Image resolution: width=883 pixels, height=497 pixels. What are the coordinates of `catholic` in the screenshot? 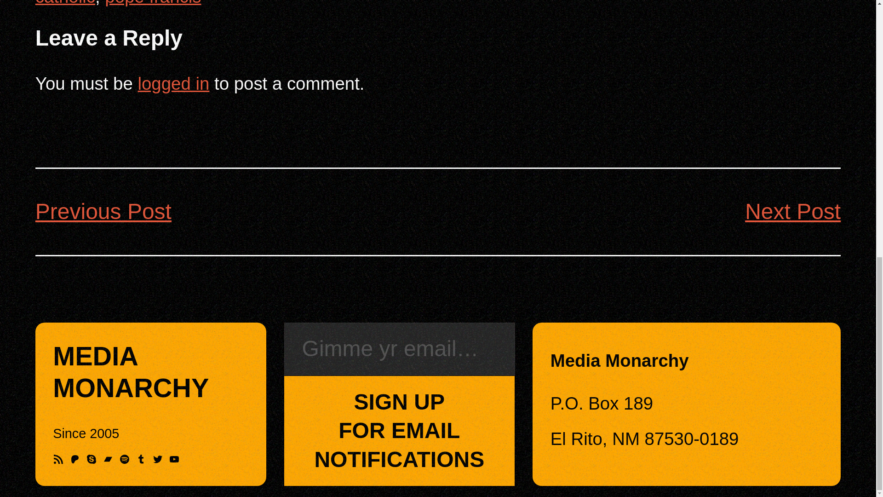 It's located at (65, 3).